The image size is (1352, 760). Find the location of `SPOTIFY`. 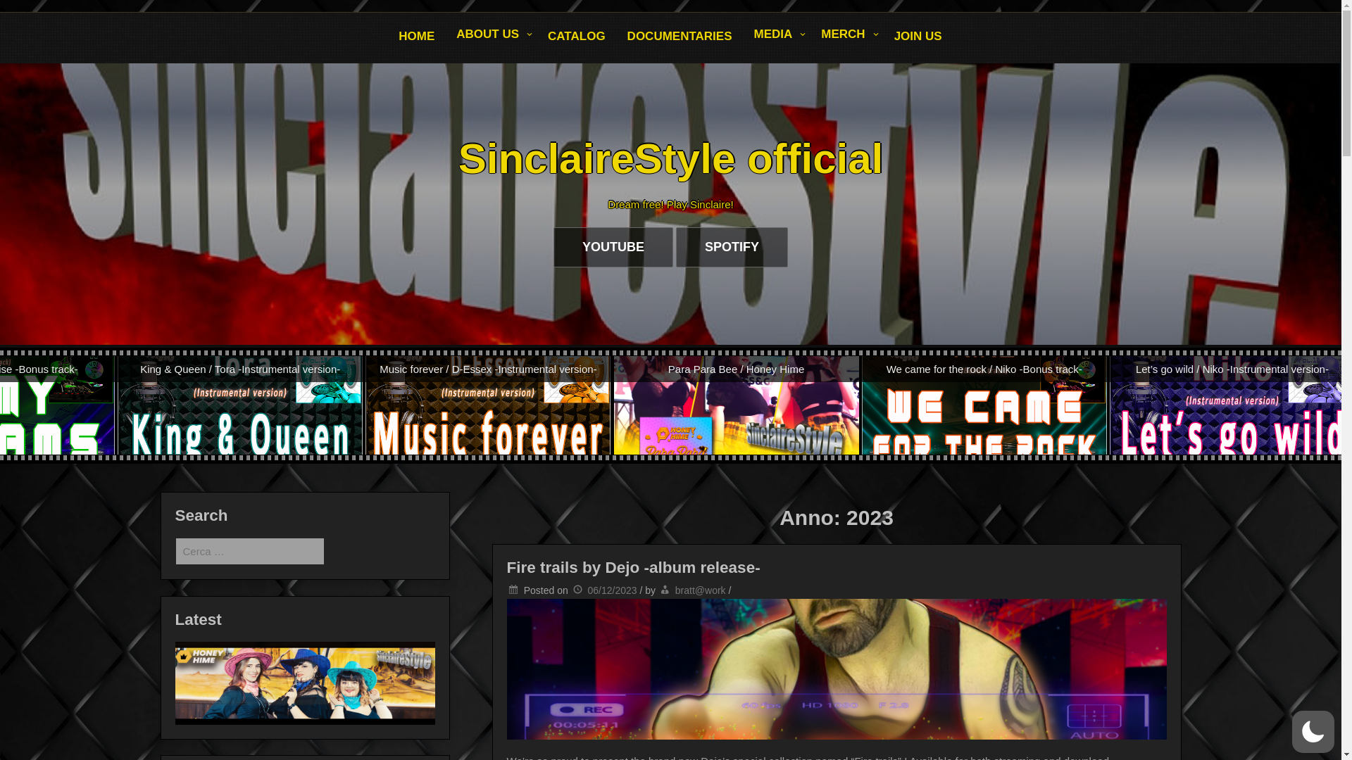

SPOTIFY is located at coordinates (732, 247).